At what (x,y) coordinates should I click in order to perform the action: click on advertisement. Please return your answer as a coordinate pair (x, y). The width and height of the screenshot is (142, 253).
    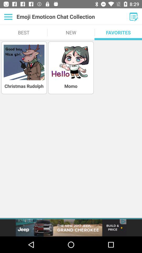
    Looking at the image, I should click on (71, 228).